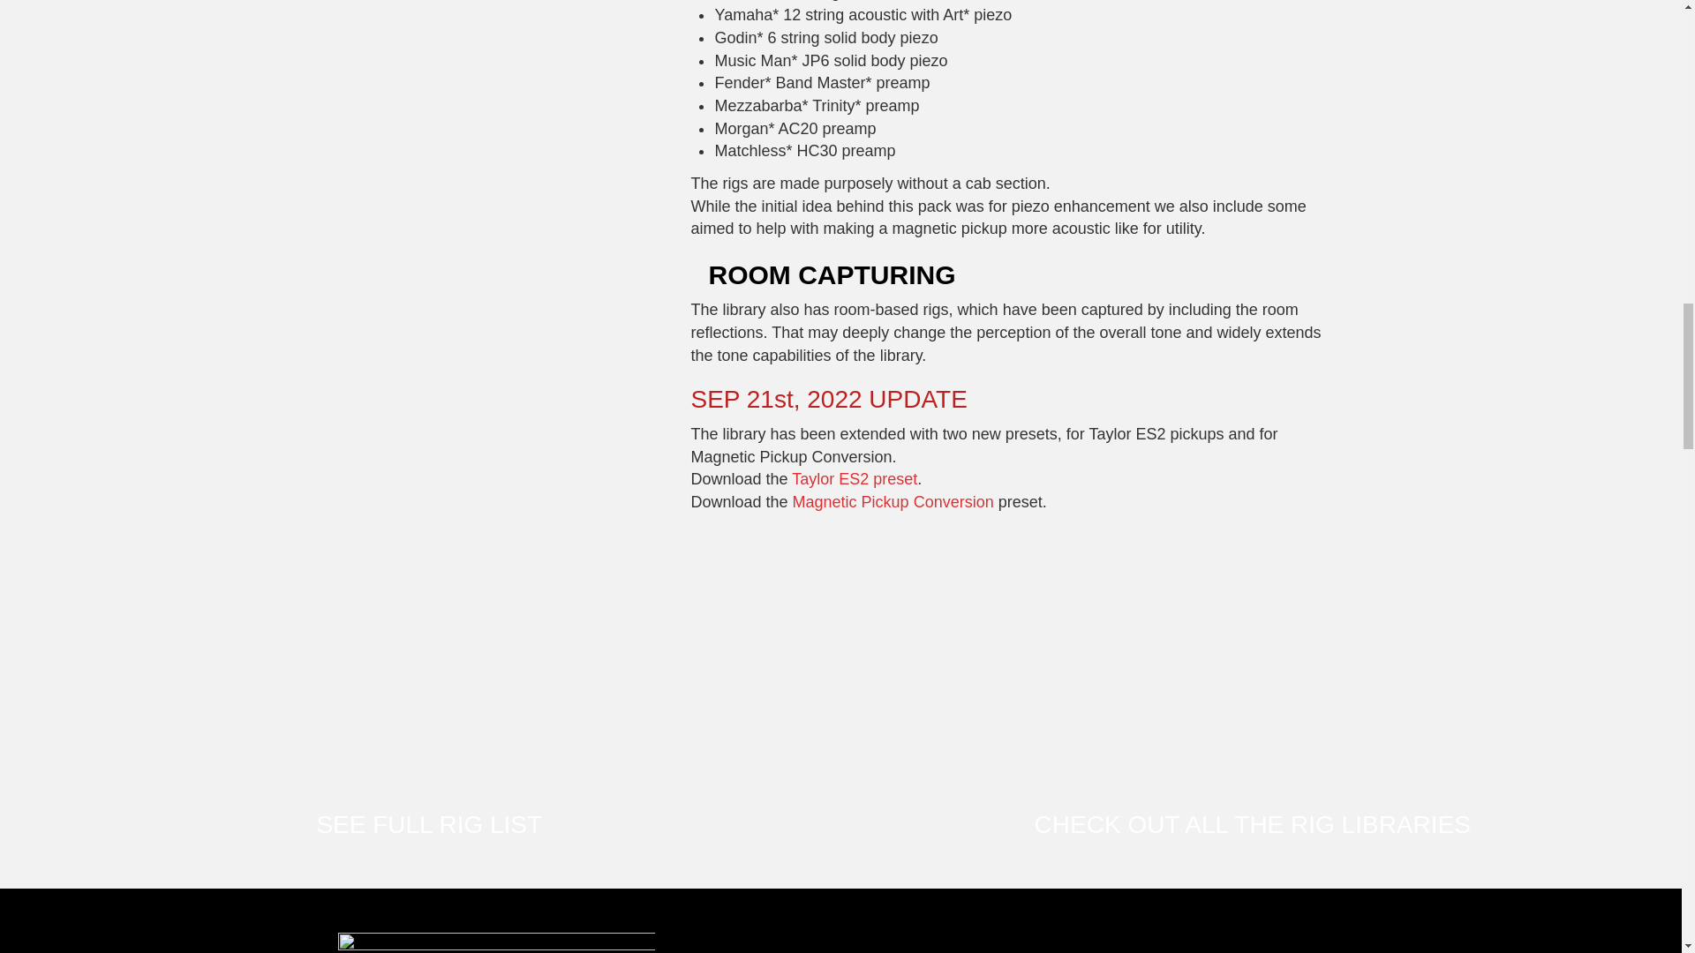 This screenshot has width=1695, height=953. What do you see at coordinates (429, 824) in the screenshot?
I see `SEE FULL RIG LIST` at bounding box center [429, 824].